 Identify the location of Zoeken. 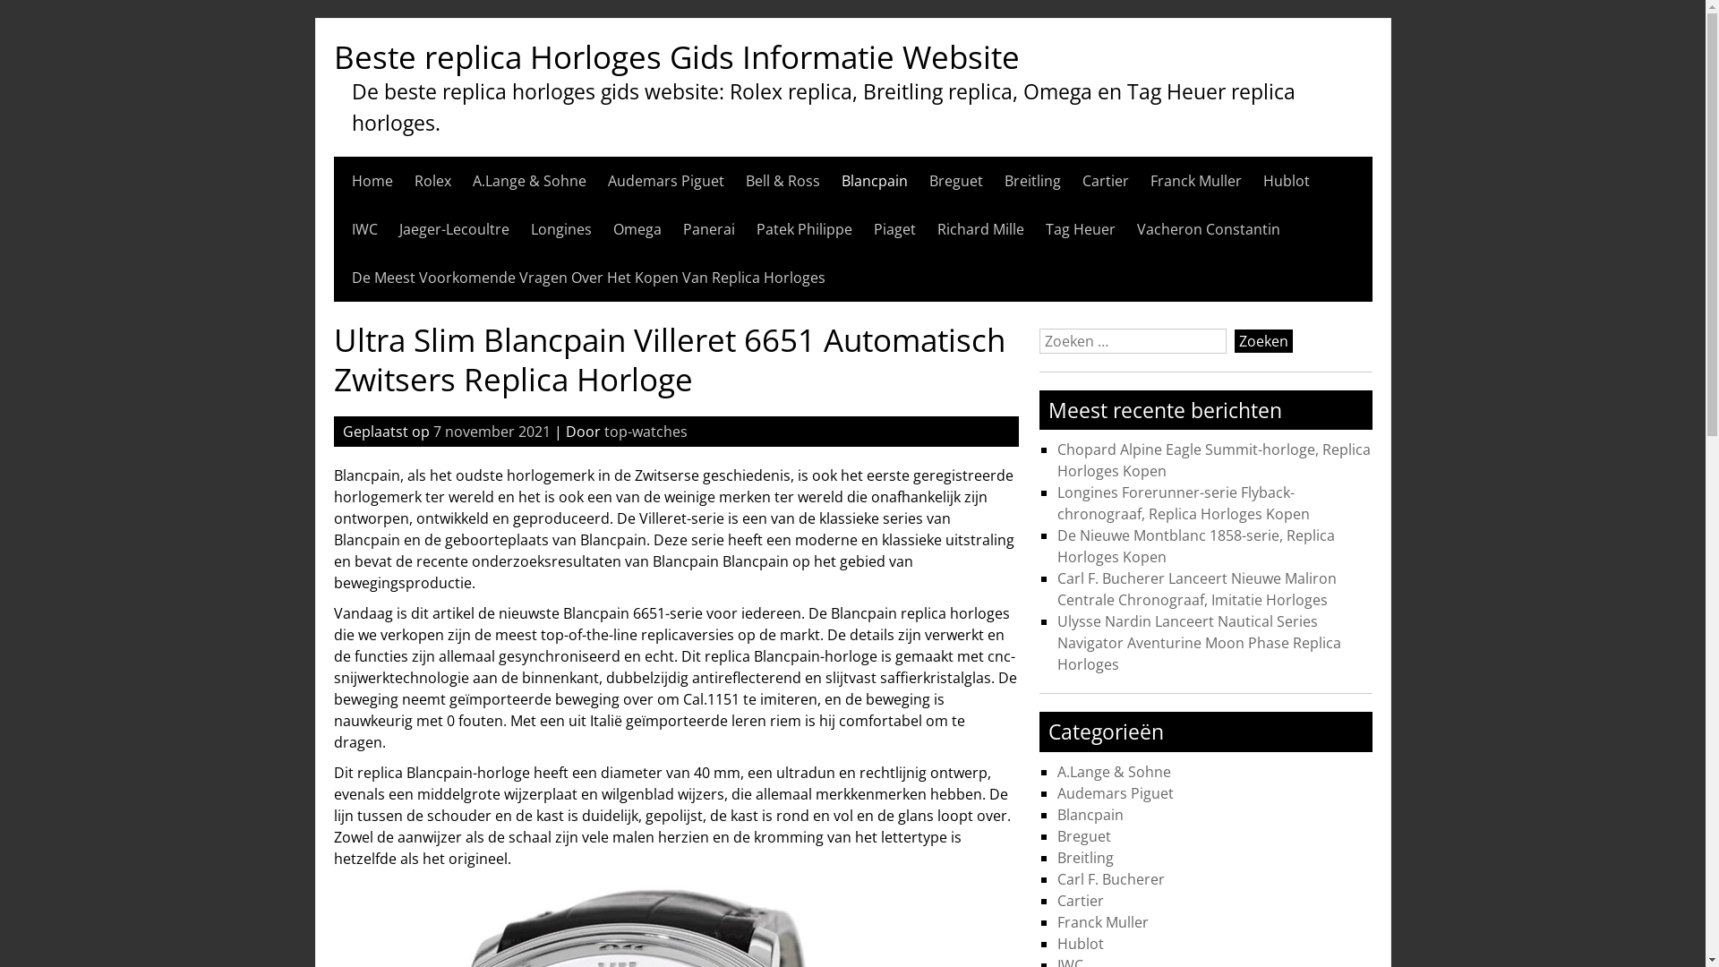
(1264, 341).